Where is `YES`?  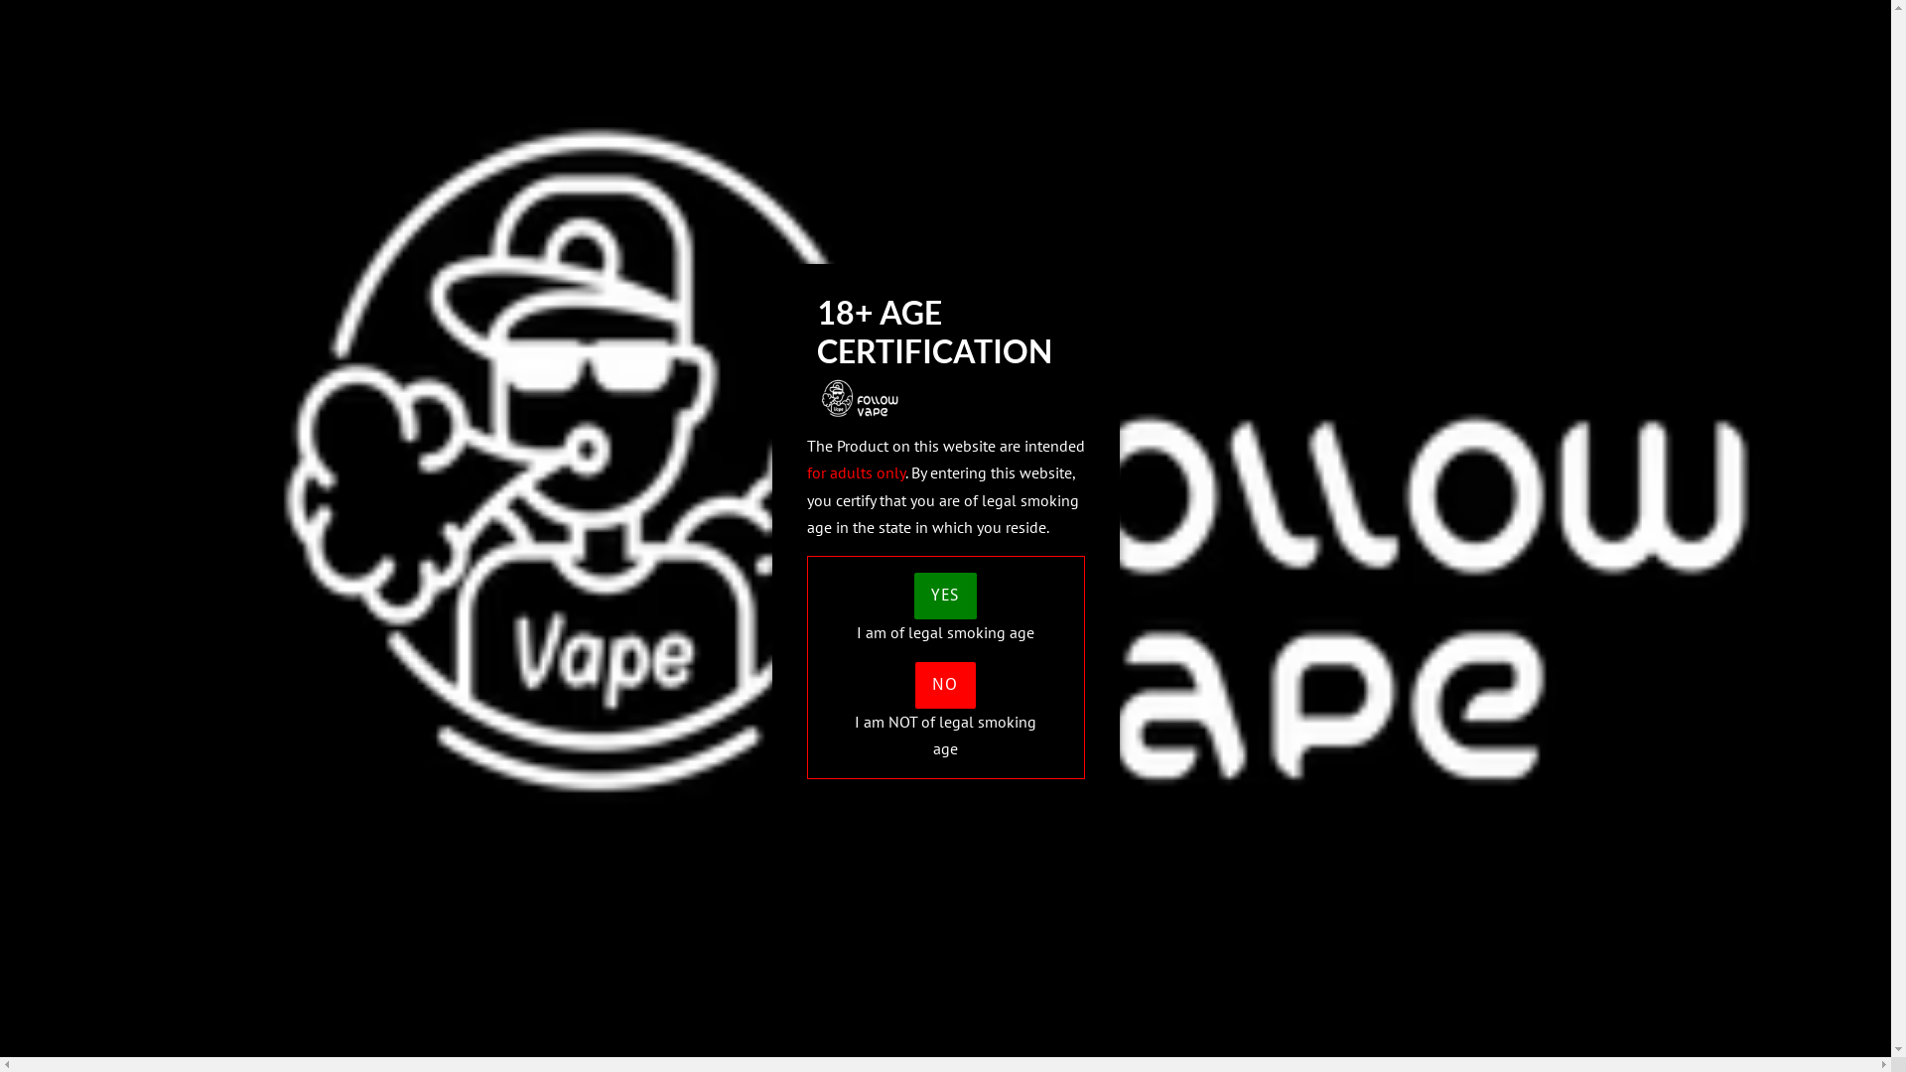 YES is located at coordinates (945, 596).